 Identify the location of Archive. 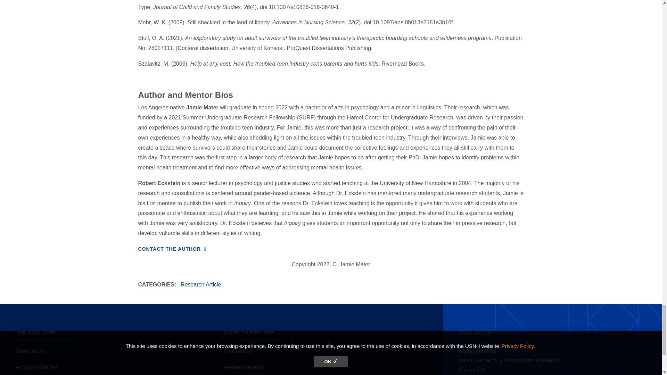
(238, 351).